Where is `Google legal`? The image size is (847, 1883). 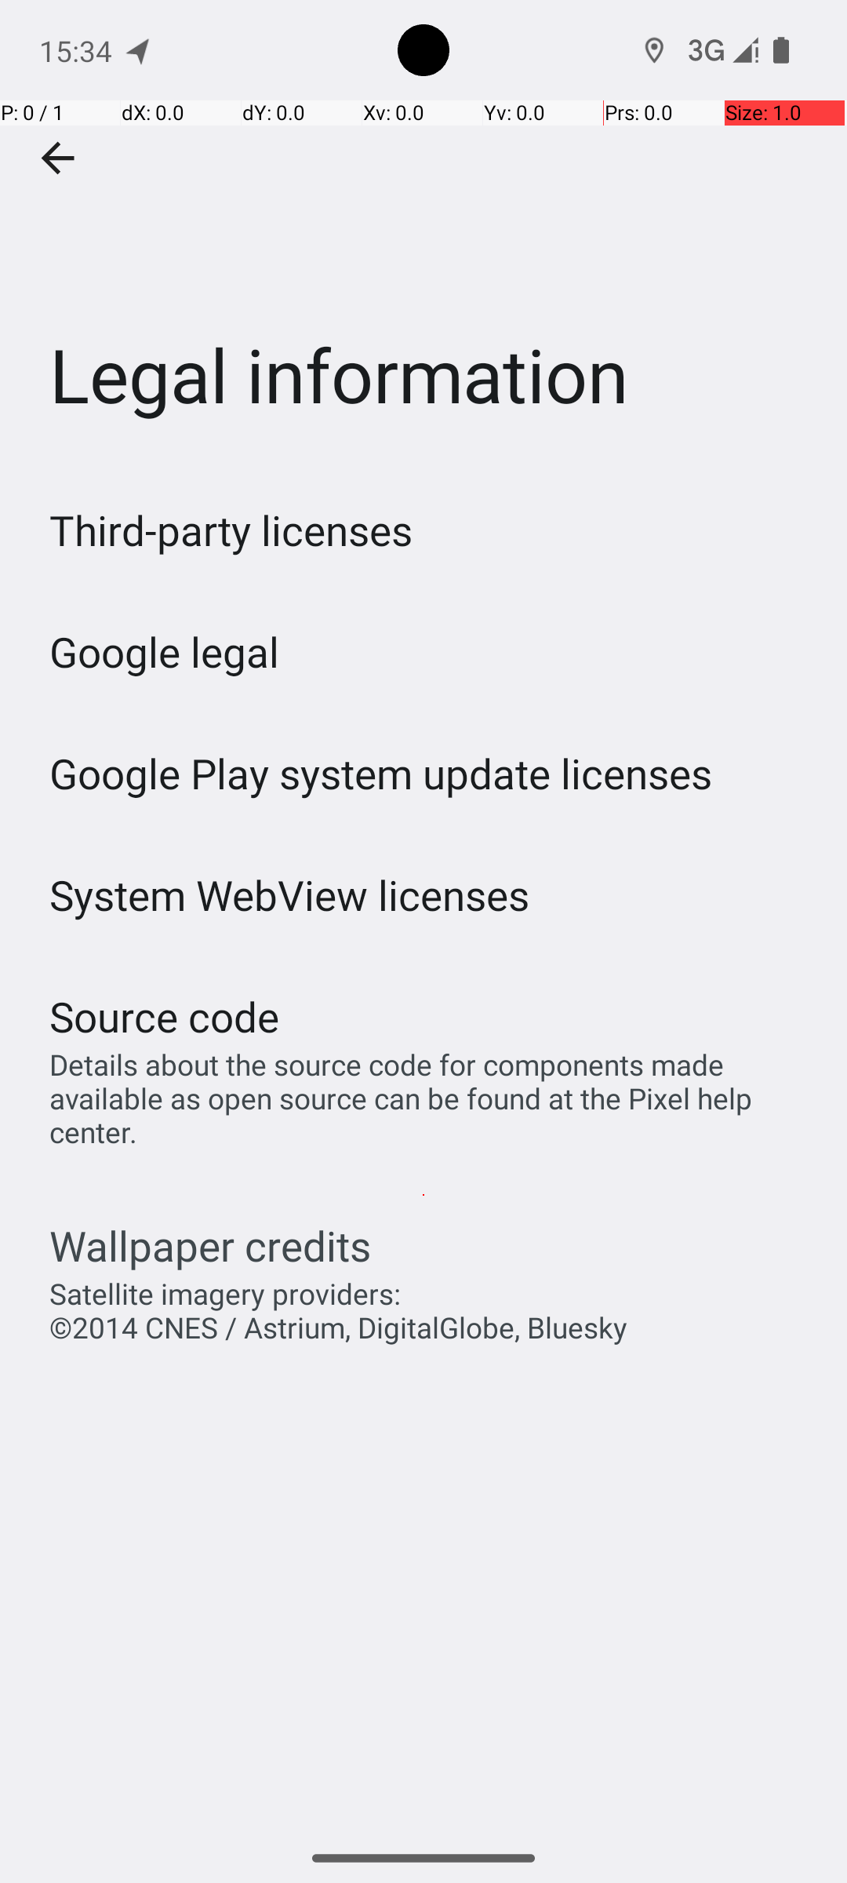 Google legal is located at coordinates (165, 651).